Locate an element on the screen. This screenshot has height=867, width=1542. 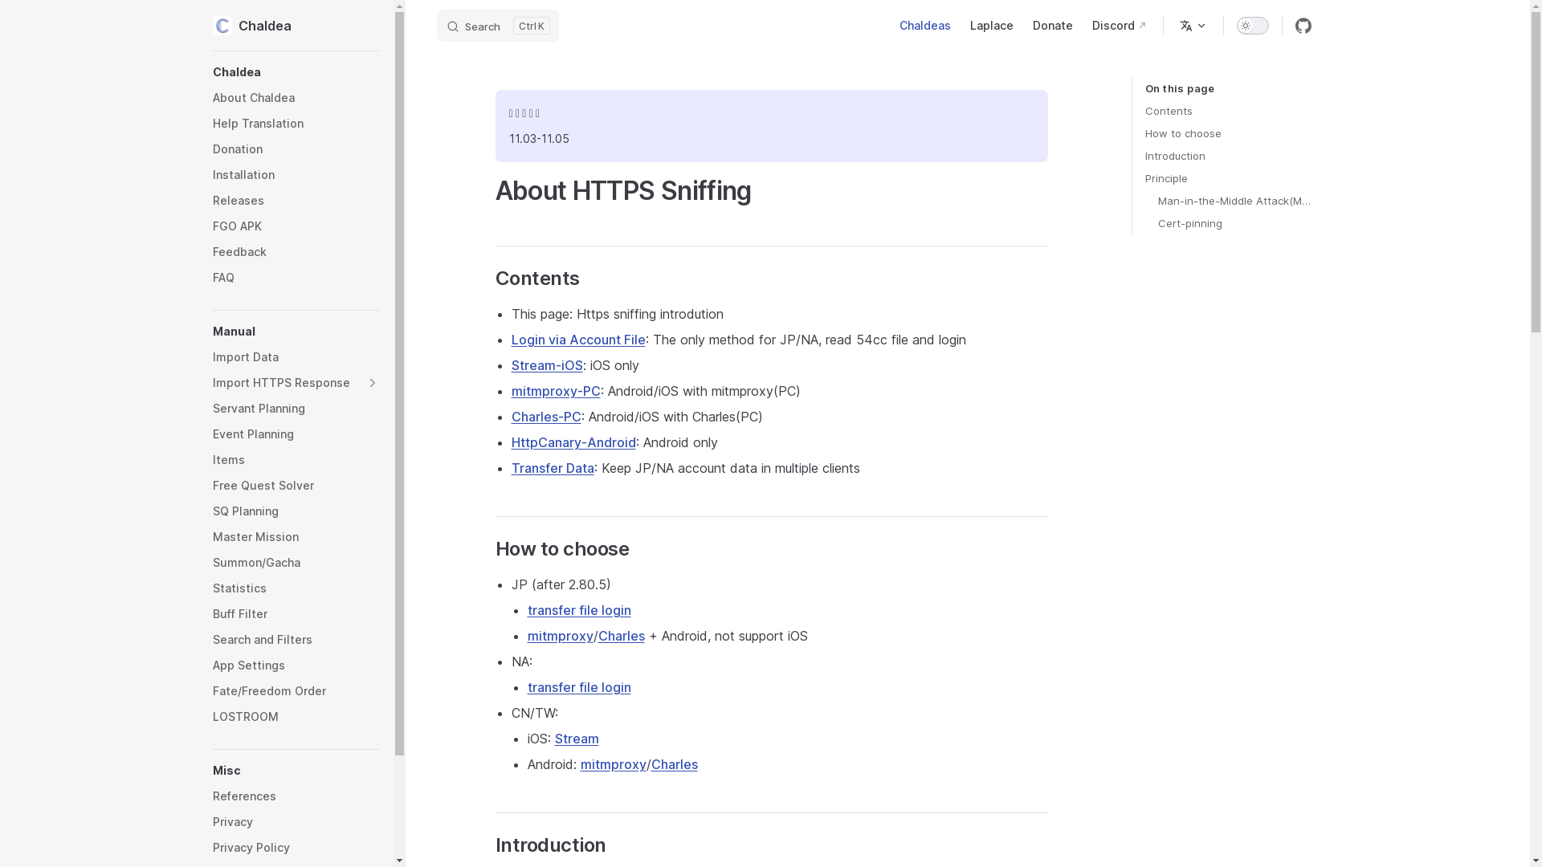
Contents is located at coordinates (1229, 111).